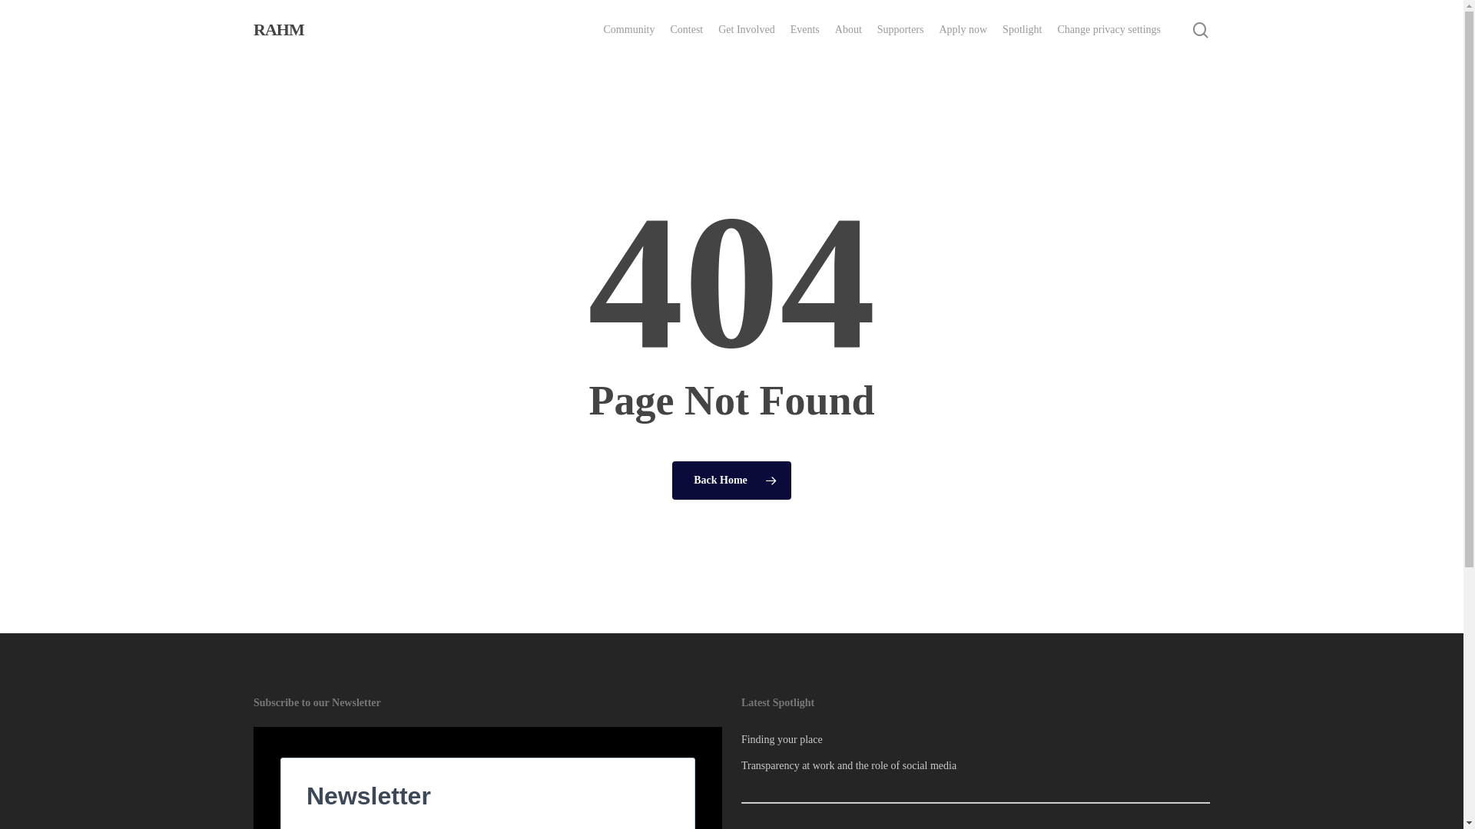  I want to click on Apply now, so click(963, 30).